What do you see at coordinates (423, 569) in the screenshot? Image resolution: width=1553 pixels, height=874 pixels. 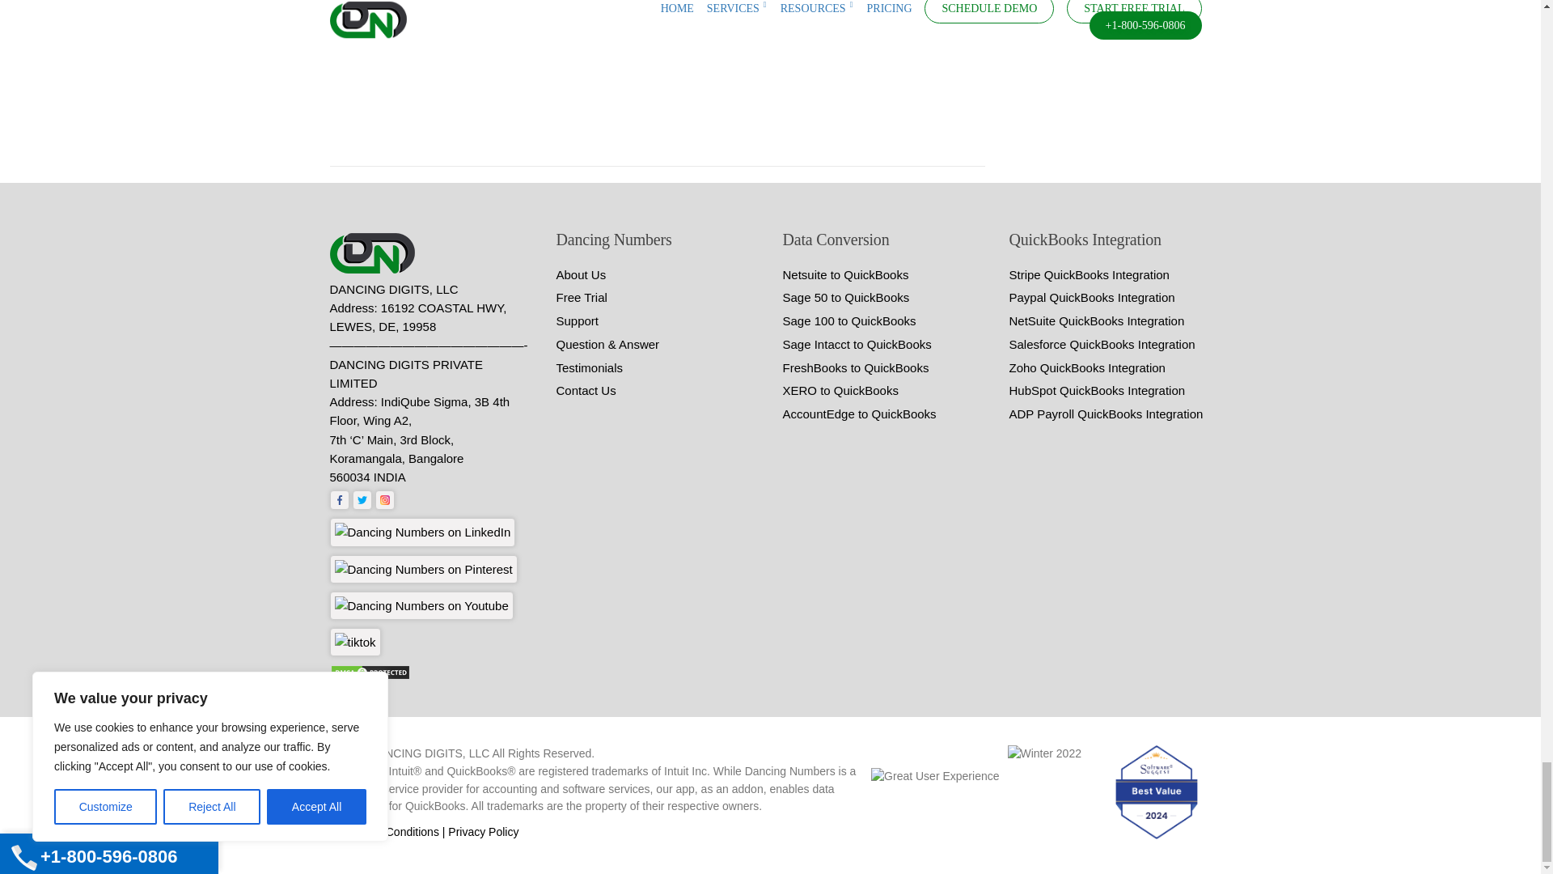 I see `Dancing Numbers on Pinterest` at bounding box center [423, 569].